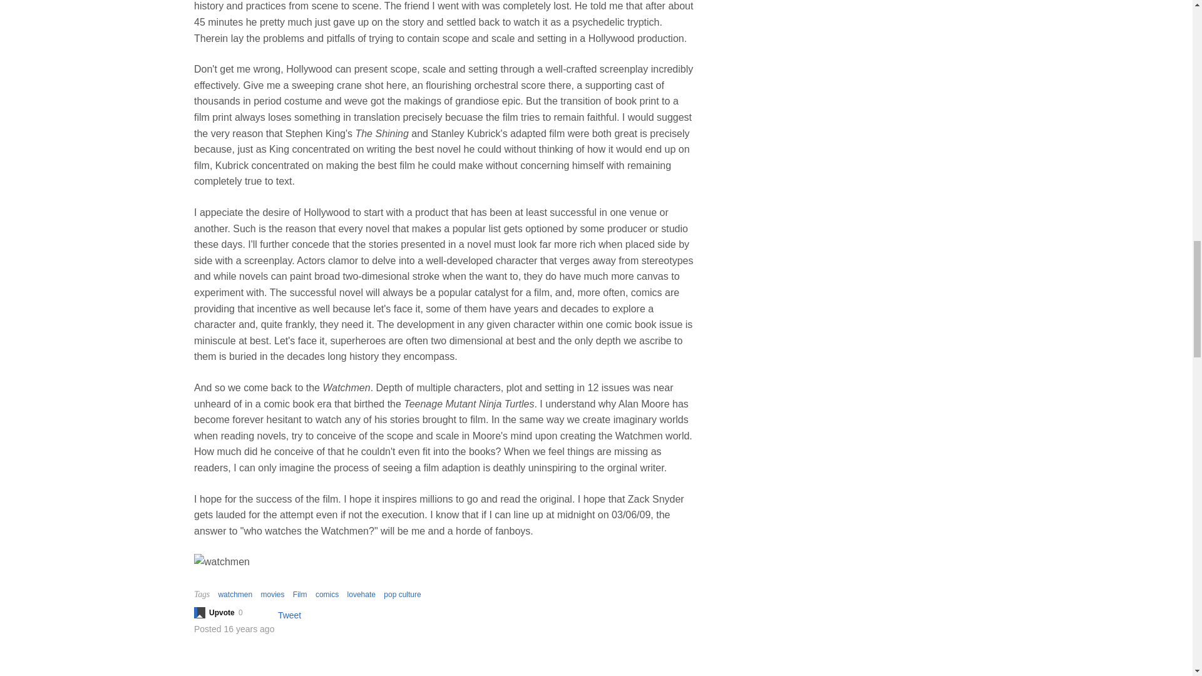 The image size is (1202, 676). I want to click on lovehate, so click(361, 594).